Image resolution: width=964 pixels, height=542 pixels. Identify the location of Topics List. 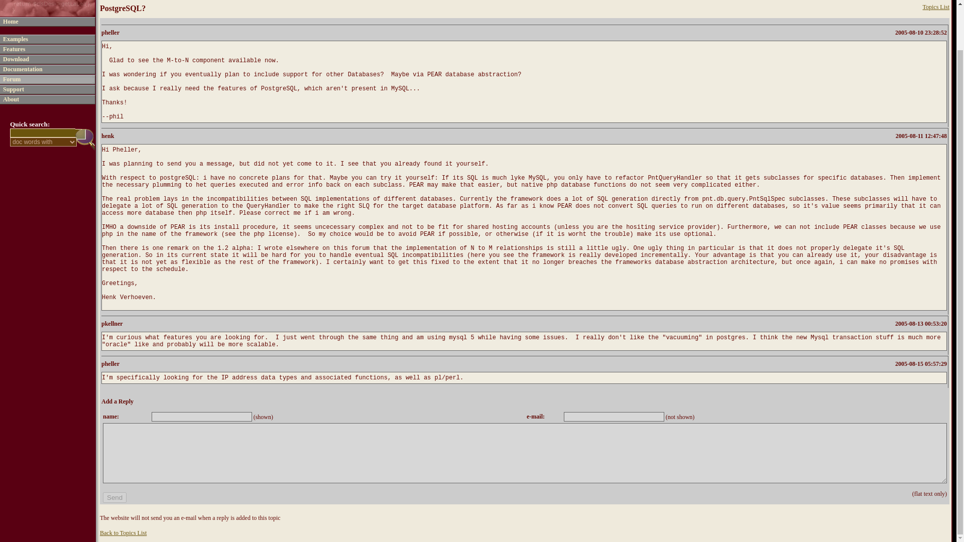
(936, 7).